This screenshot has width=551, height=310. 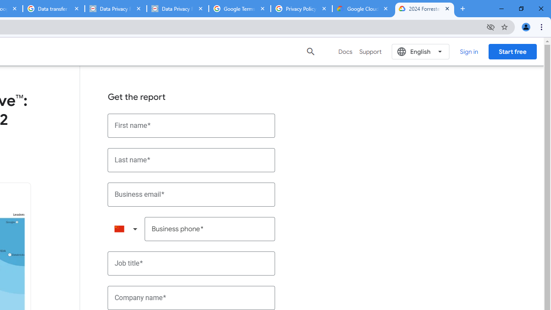 I want to click on Data Privacy Framework, so click(x=115, y=9).